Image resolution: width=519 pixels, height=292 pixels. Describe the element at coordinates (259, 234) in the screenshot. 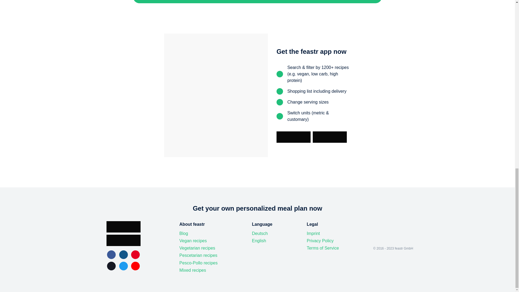

I see `Deutsch` at that location.